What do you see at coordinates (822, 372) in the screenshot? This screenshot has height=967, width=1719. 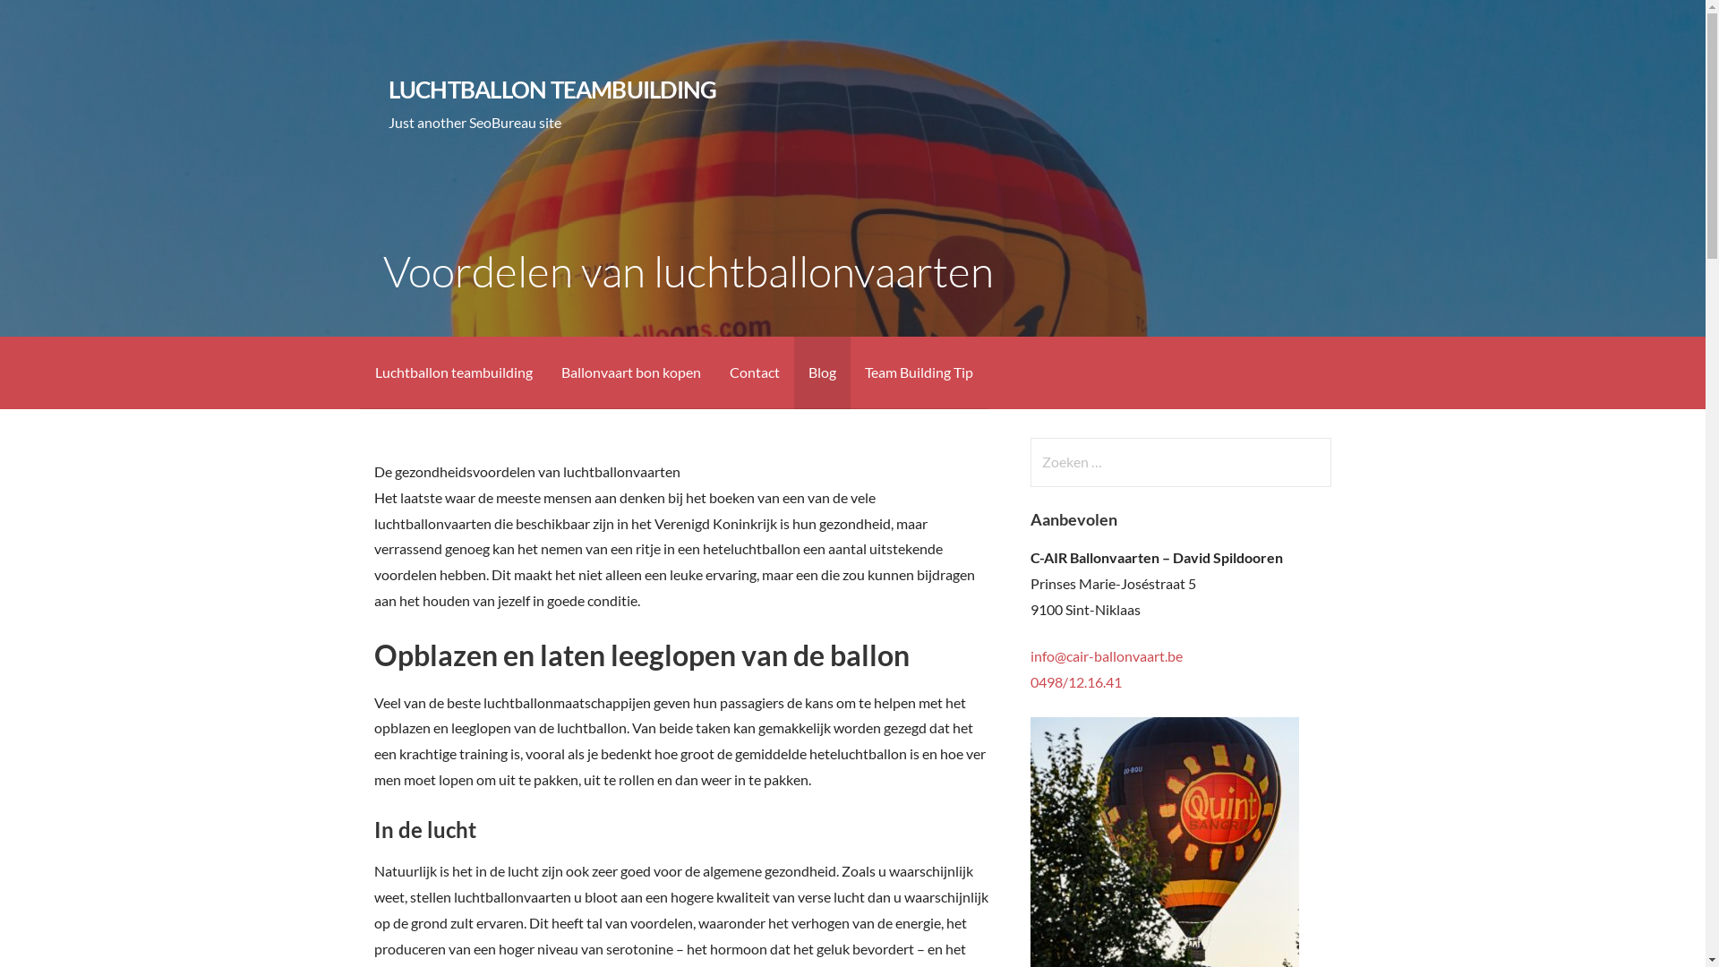 I see `Blog` at bounding box center [822, 372].